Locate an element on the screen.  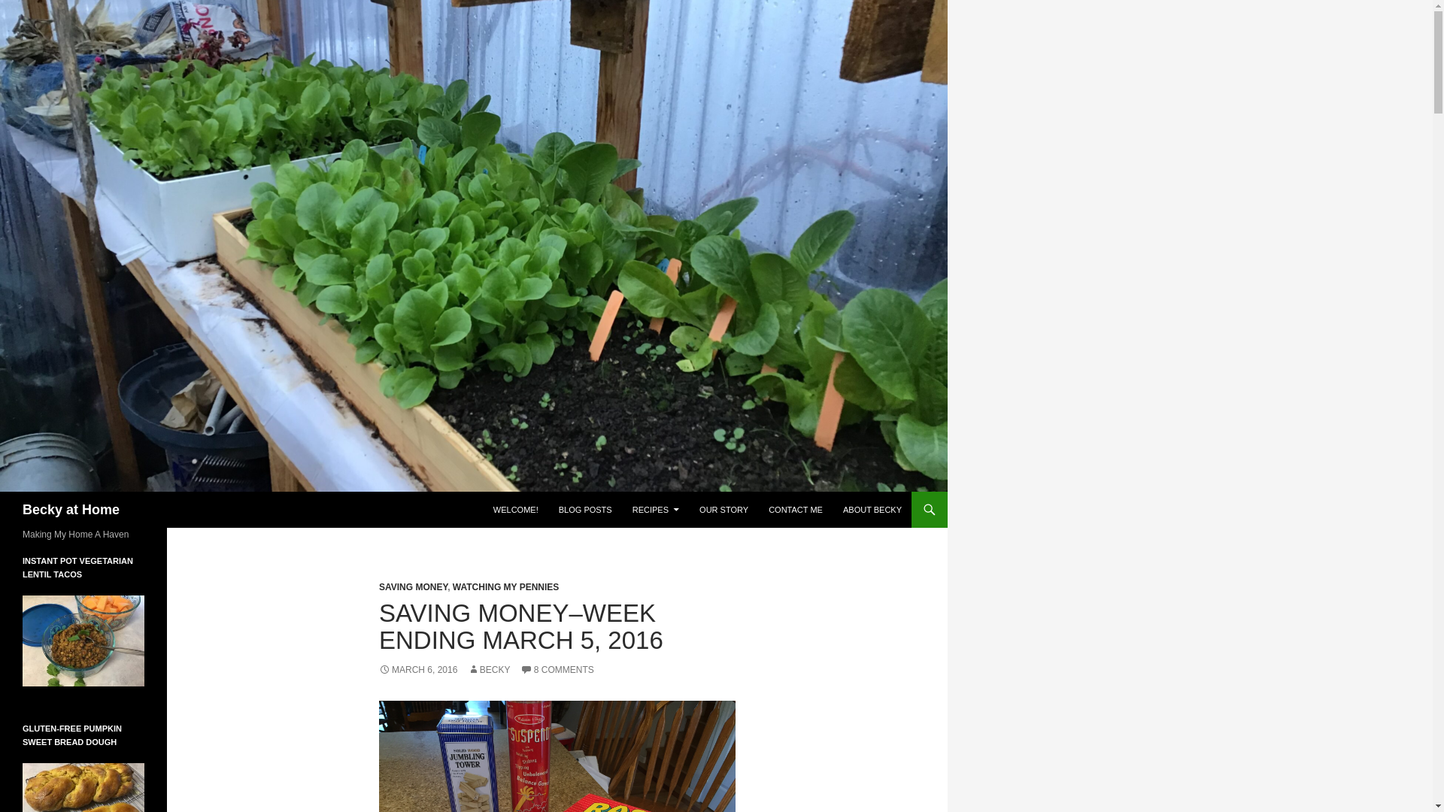
SAVING MONEY is located at coordinates (413, 587).